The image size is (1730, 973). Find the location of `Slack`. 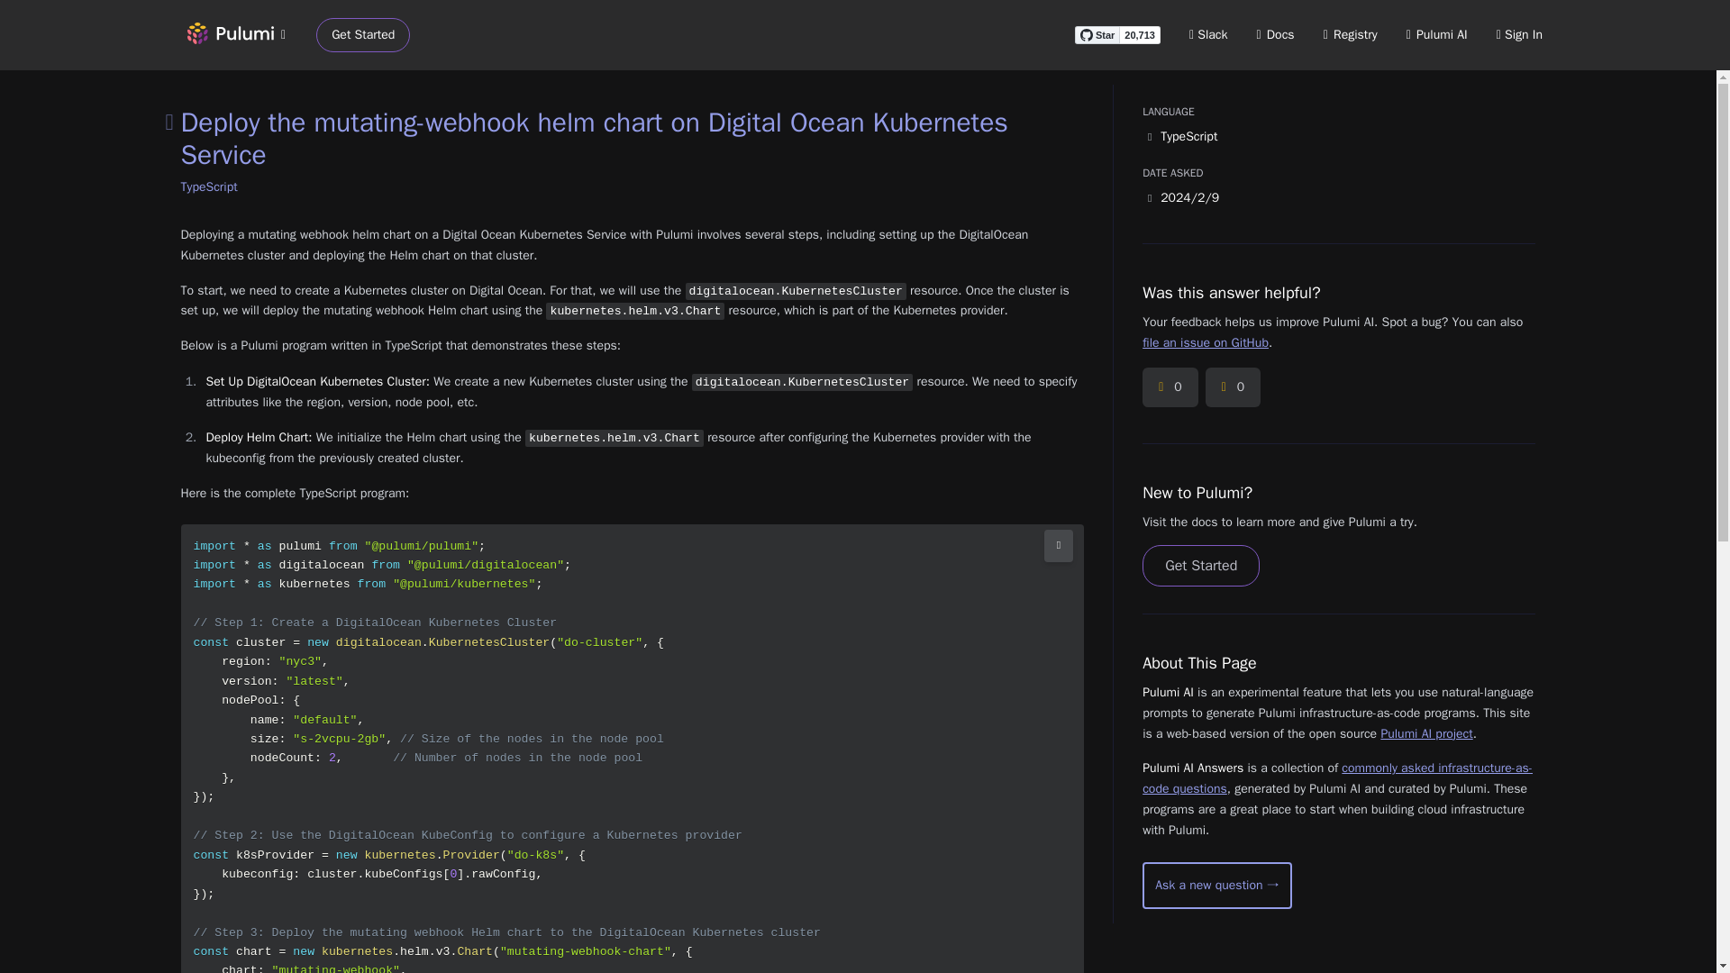

Slack is located at coordinates (1209, 34).